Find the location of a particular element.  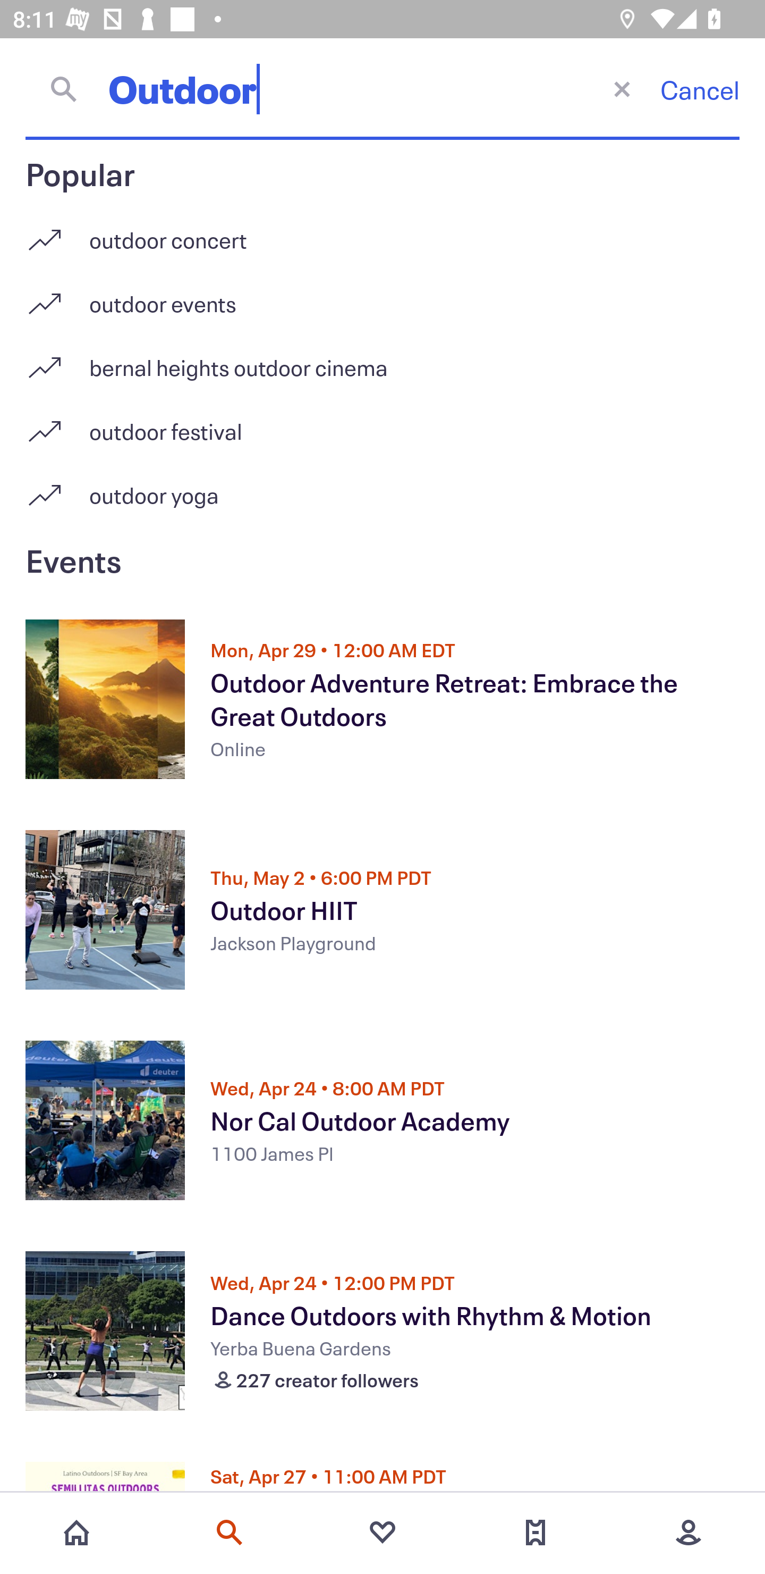

Tickets is located at coordinates (535, 1533).